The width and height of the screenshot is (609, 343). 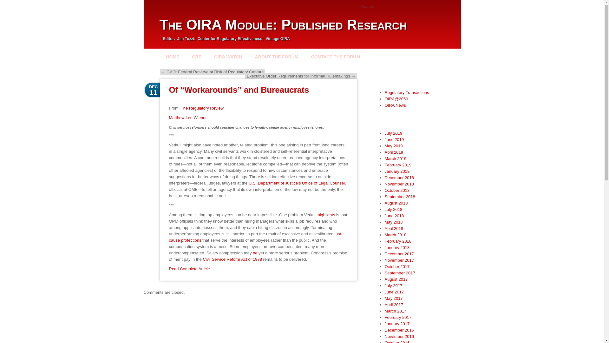 I want to click on Office of Legal Counsel, so click(x=323, y=183).